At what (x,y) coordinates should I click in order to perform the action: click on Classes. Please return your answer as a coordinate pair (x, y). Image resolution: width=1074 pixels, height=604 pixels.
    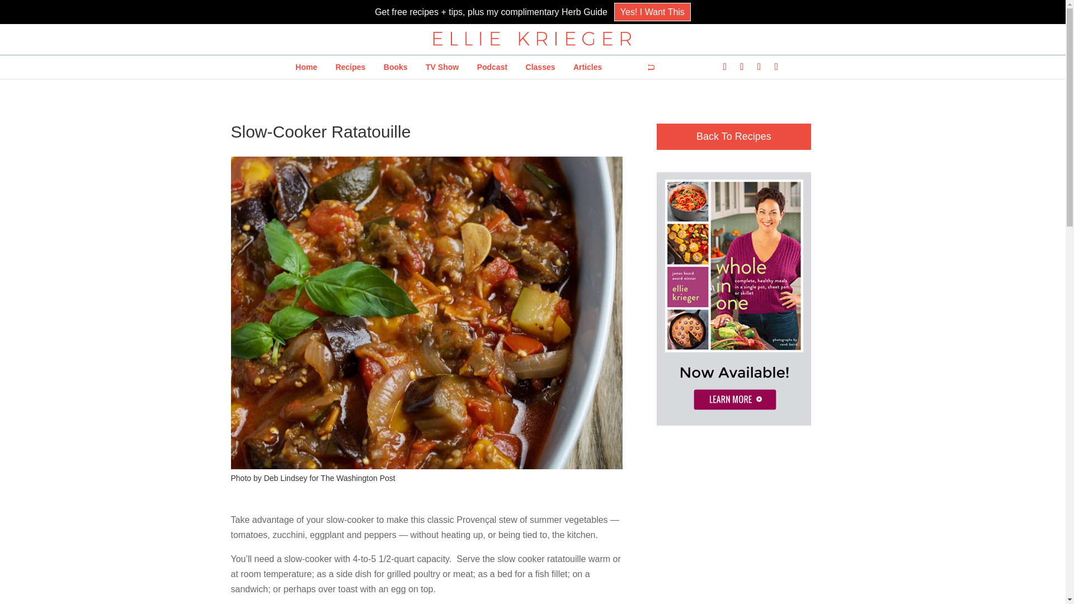
    Looking at the image, I should click on (540, 67).